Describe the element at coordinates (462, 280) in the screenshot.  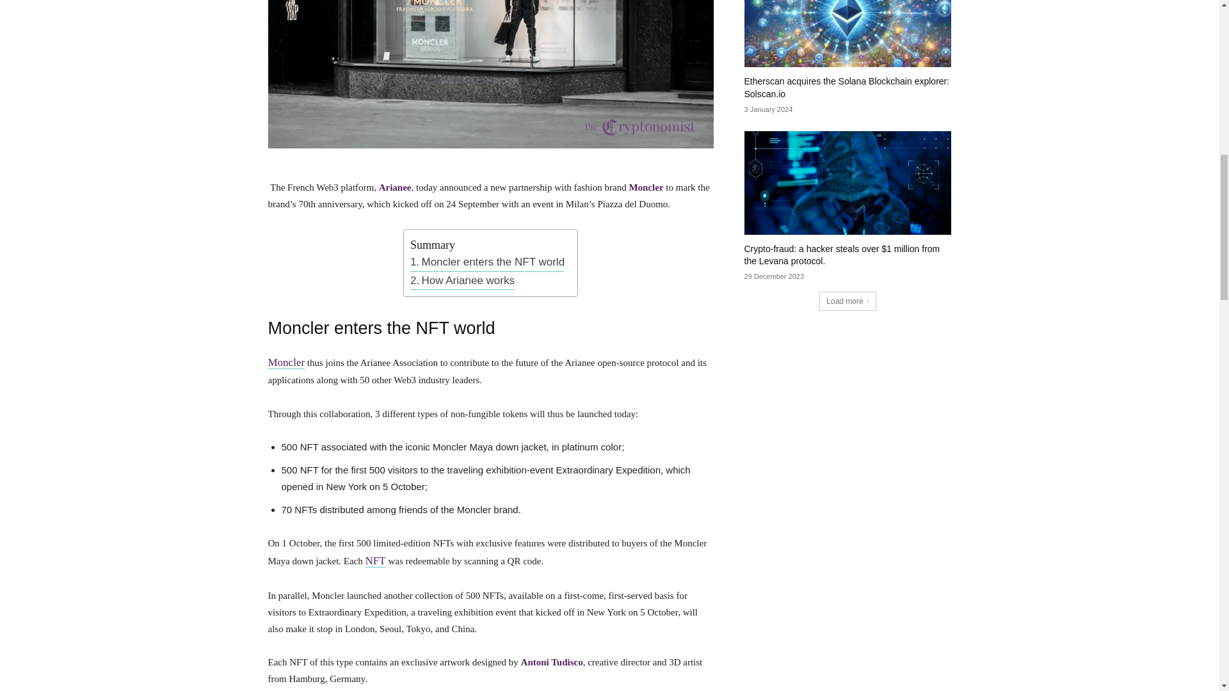
I see `How Arianee works` at that location.